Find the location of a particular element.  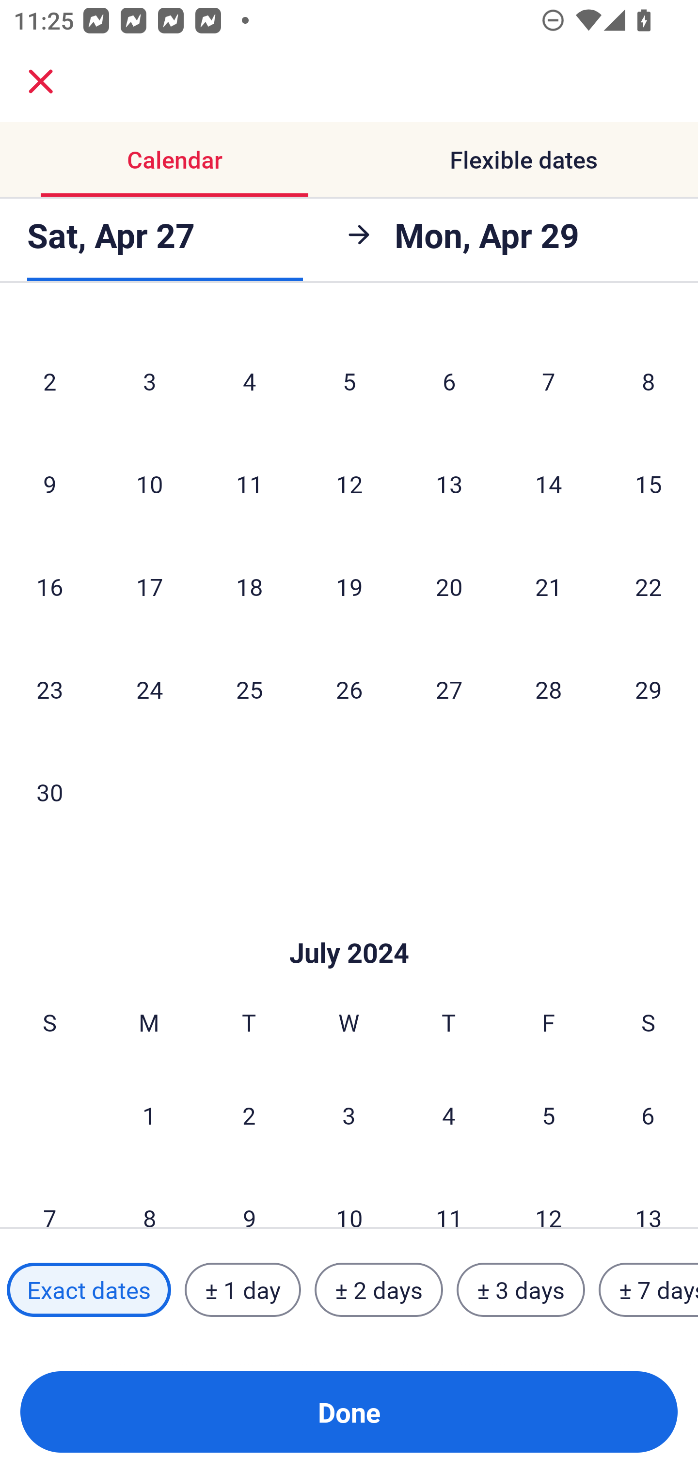

16 Sunday, June 16, 2024 is located at coordinates (49, 586).